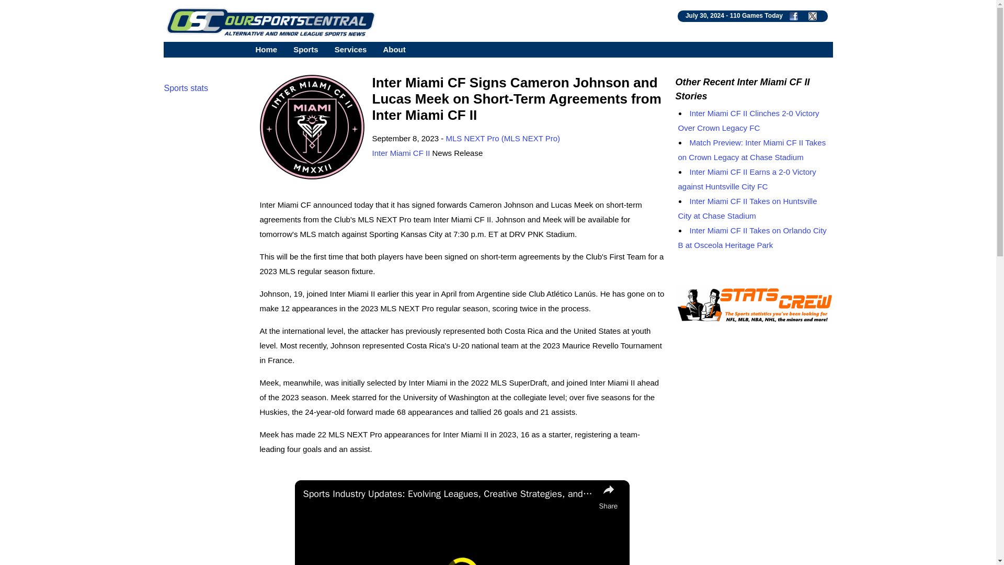  Describe the element at coordinates (402, 153) in the screenshot. I see `Inter Miami CF II` at that location.